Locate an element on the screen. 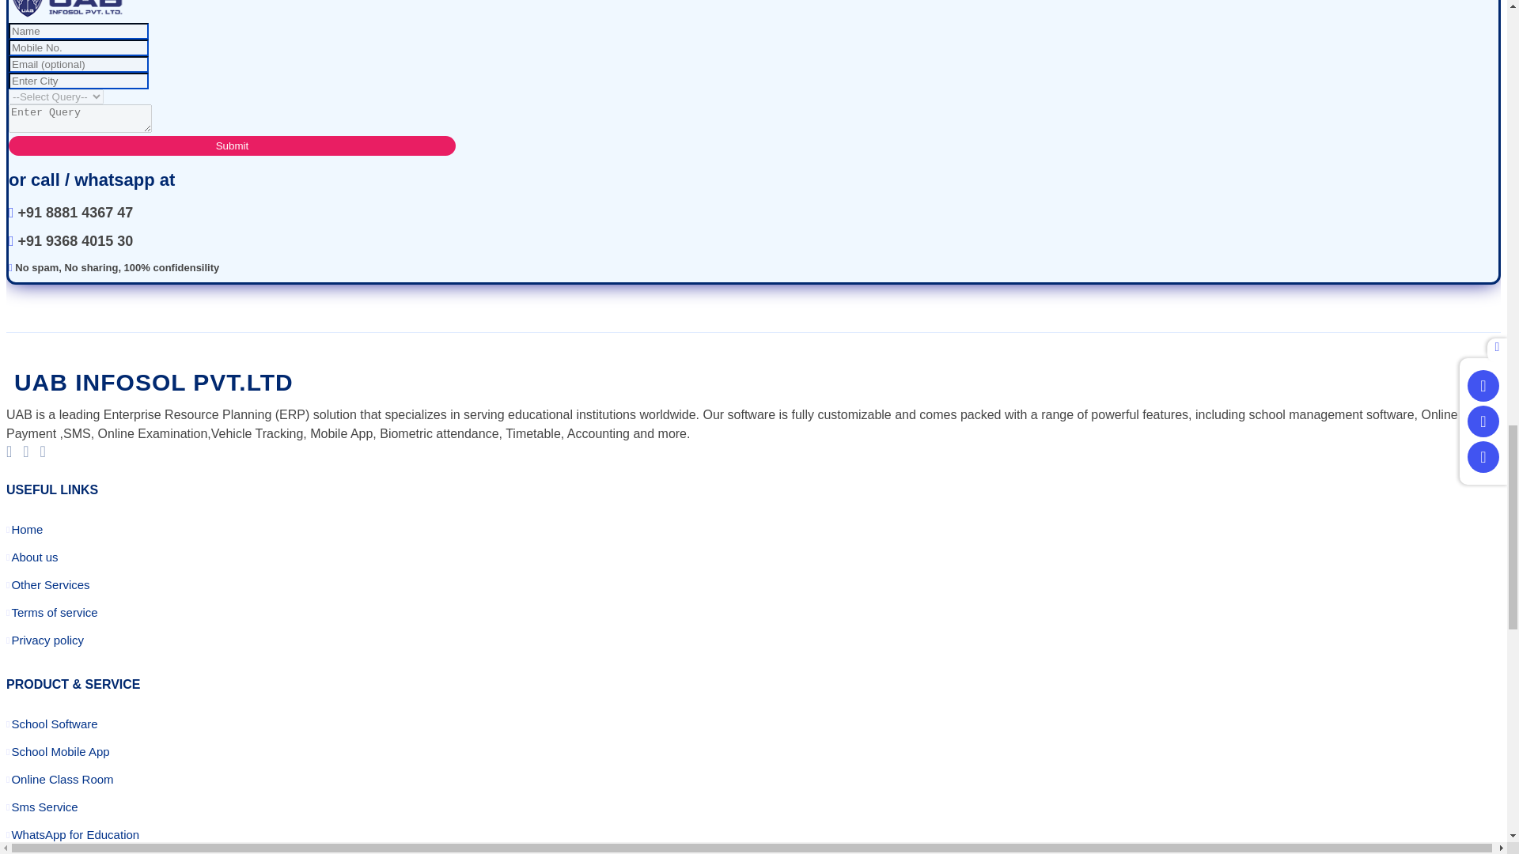 This screenshot has height=854, width=1519. Terms of service is located at coordinates (54, 612).